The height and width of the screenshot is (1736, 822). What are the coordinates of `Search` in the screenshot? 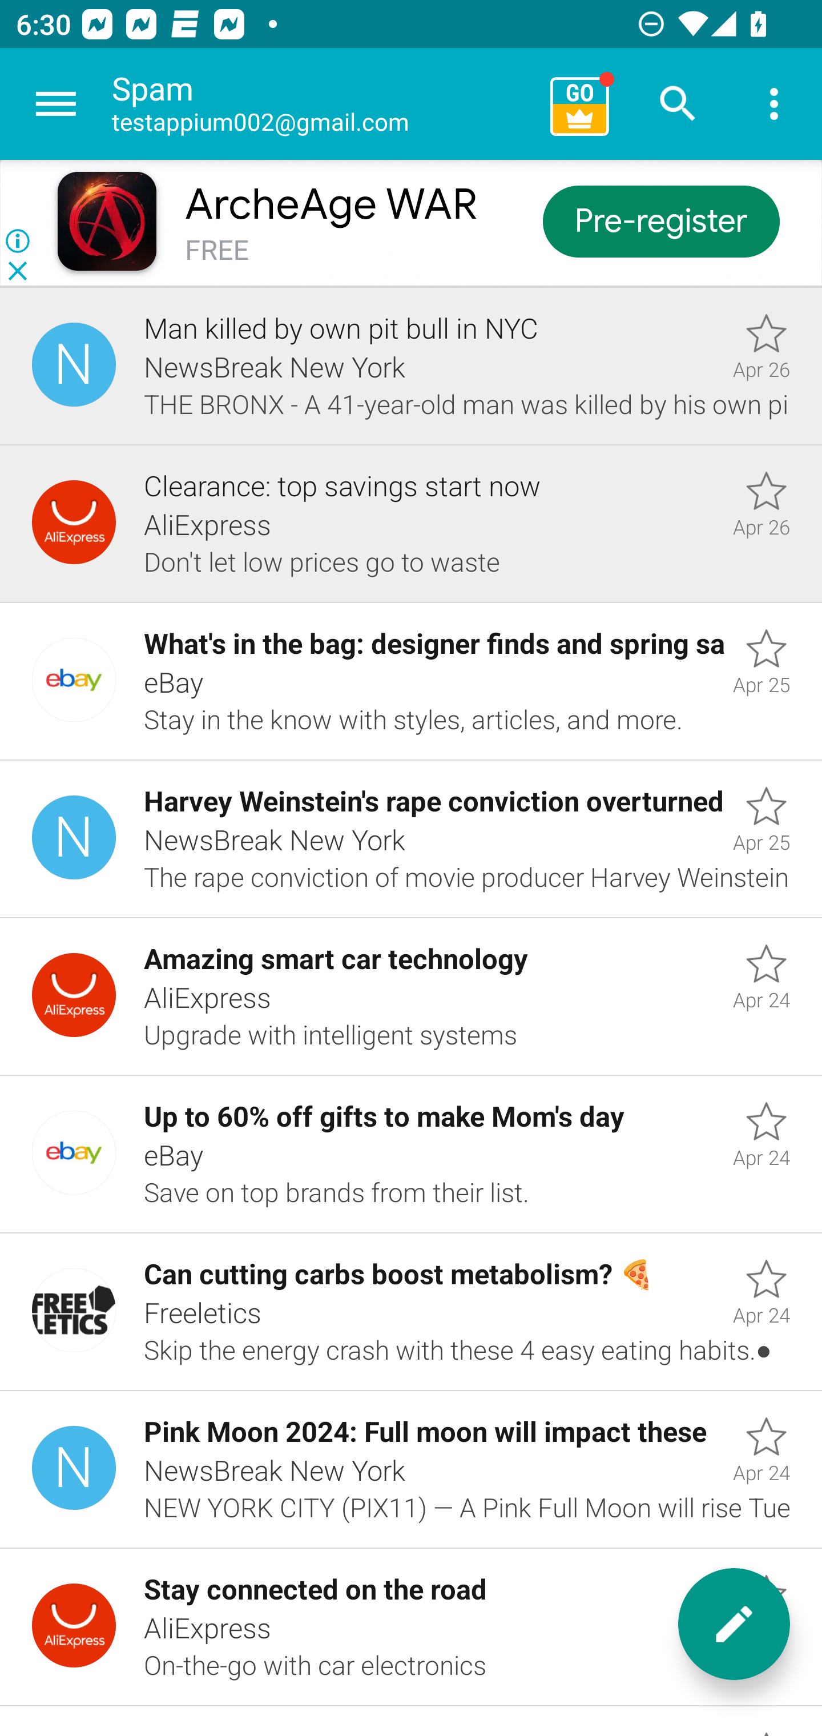 It's located at (678, 104).